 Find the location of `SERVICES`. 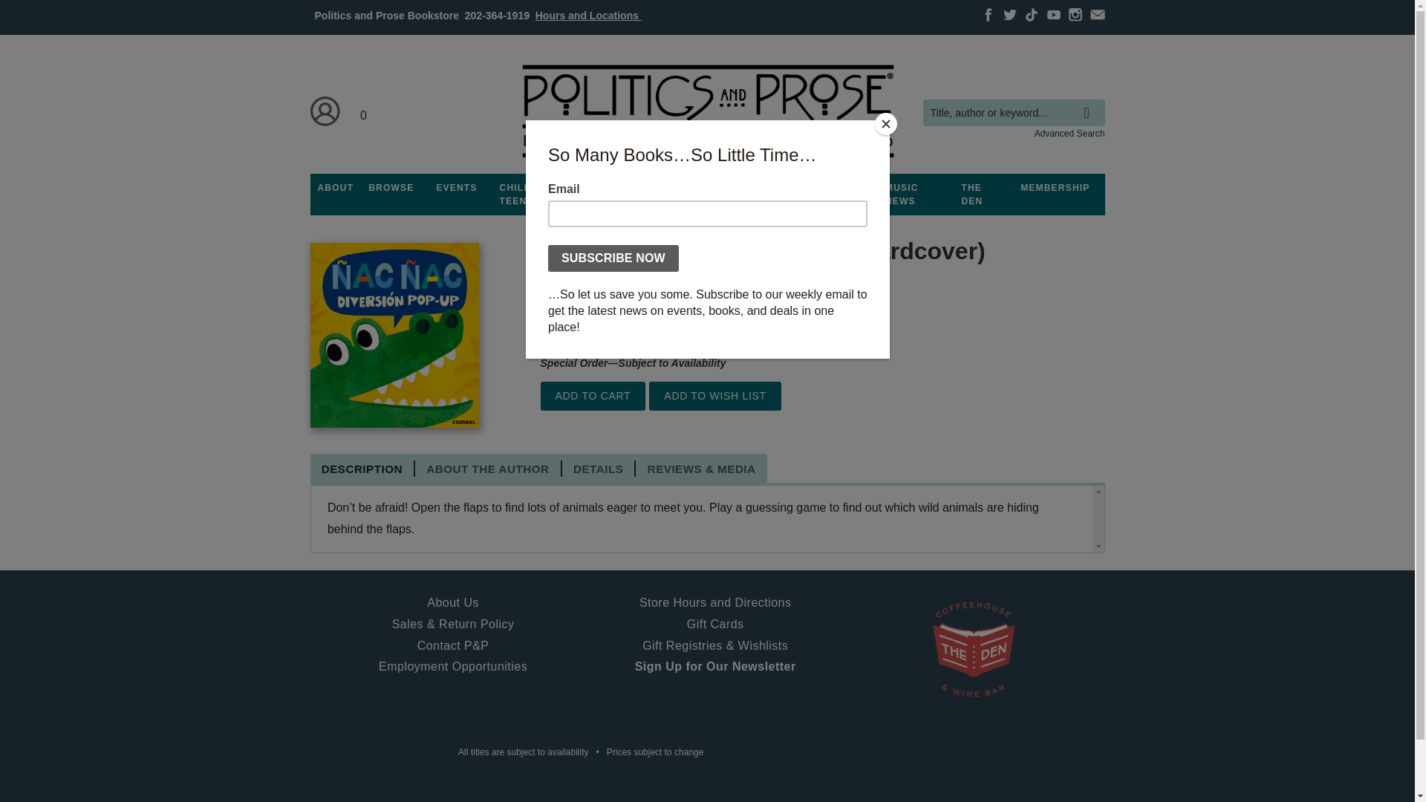

SERVICES is located at coordinates (792, 188).